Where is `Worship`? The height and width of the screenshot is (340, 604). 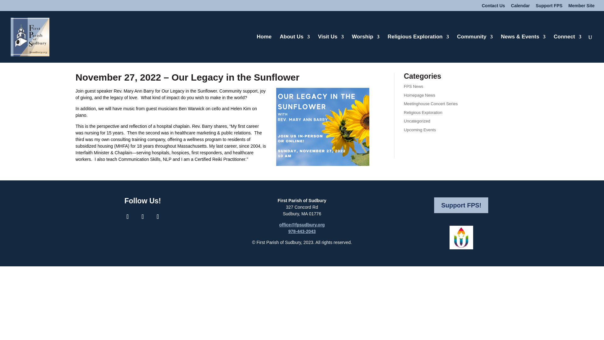
Worship is located at coordinates (366, 48).